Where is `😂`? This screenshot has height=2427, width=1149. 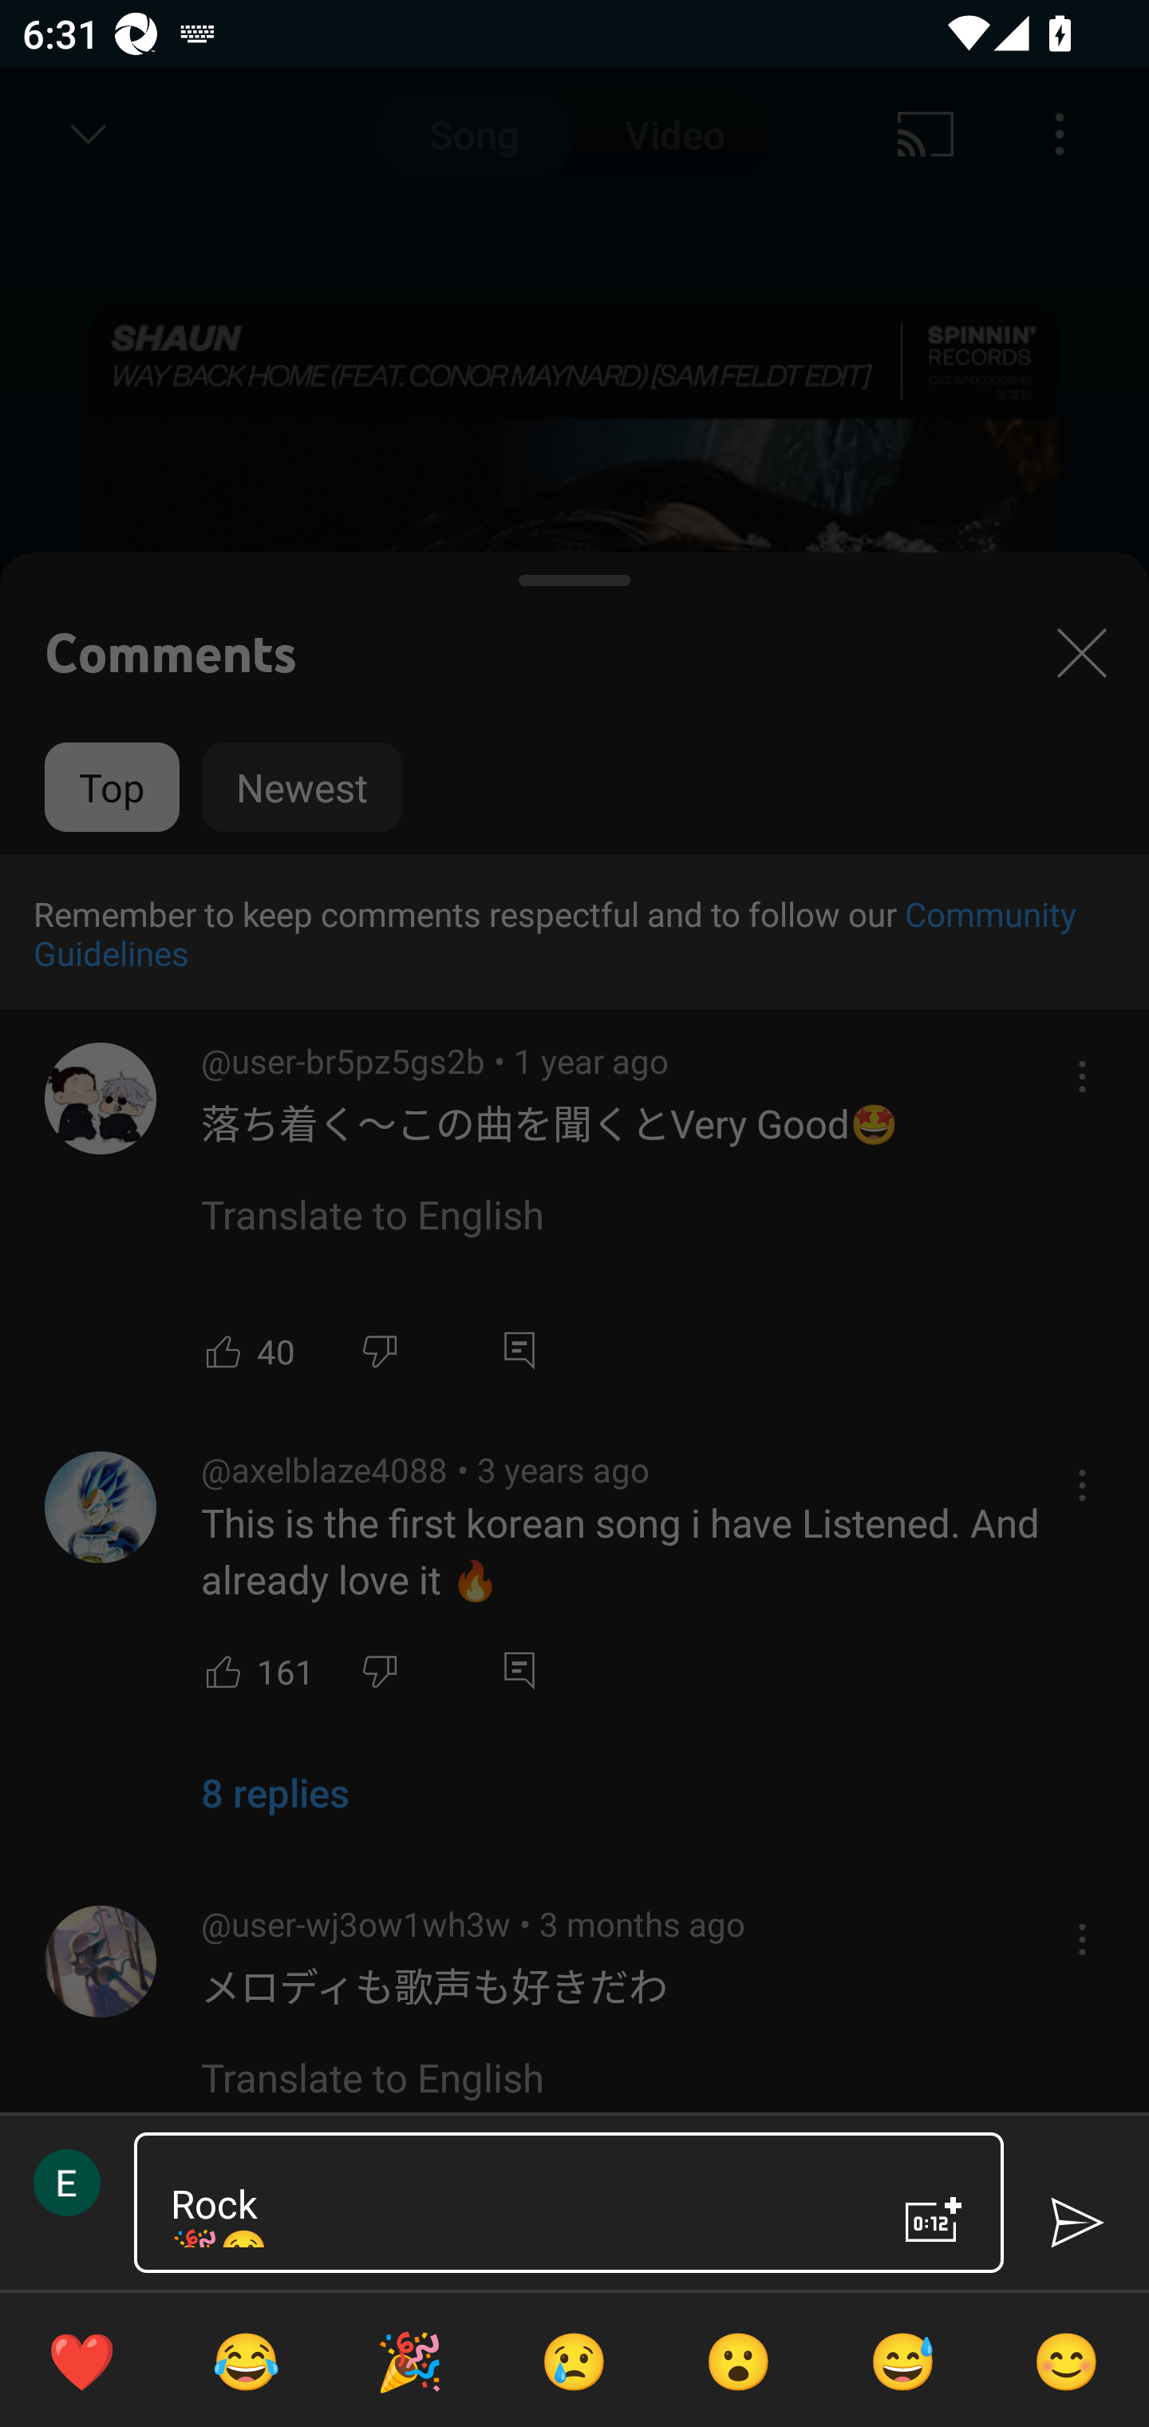 😂 is located at coordinates (246, 2360).